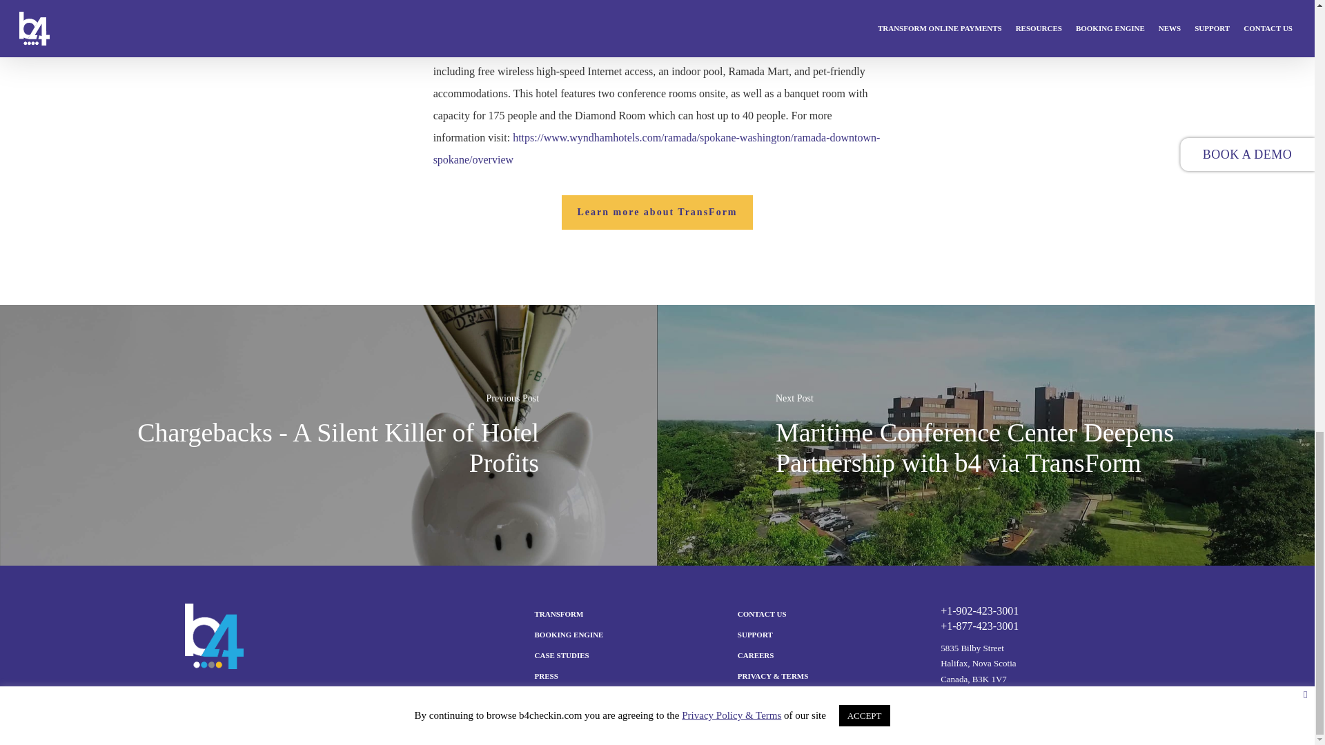  I want to click on NEWS, so click(627, 697).